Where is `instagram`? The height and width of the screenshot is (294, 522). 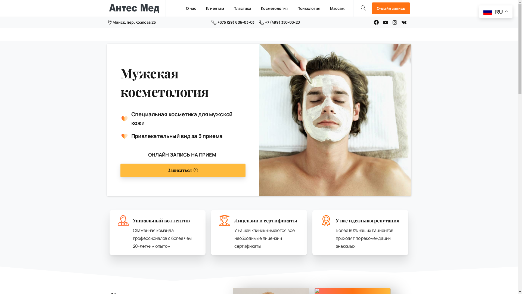
instagram is located at coordinates (395, 22).